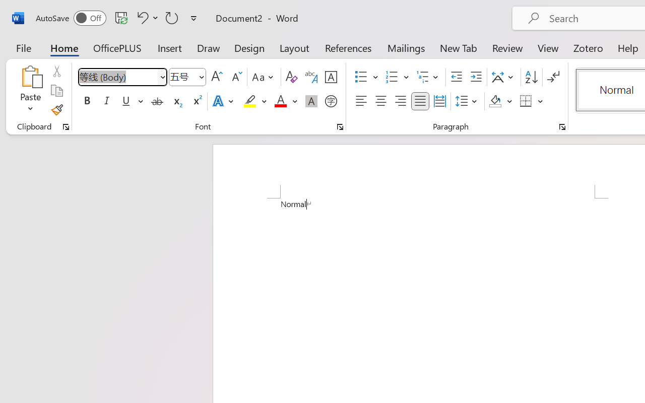 Image resolution: width=645 pixels, height=403 pixels. What do you see at coordinates (361, 77) in the screenshot?
I see `Bullets` at bounding box center [361, 77].